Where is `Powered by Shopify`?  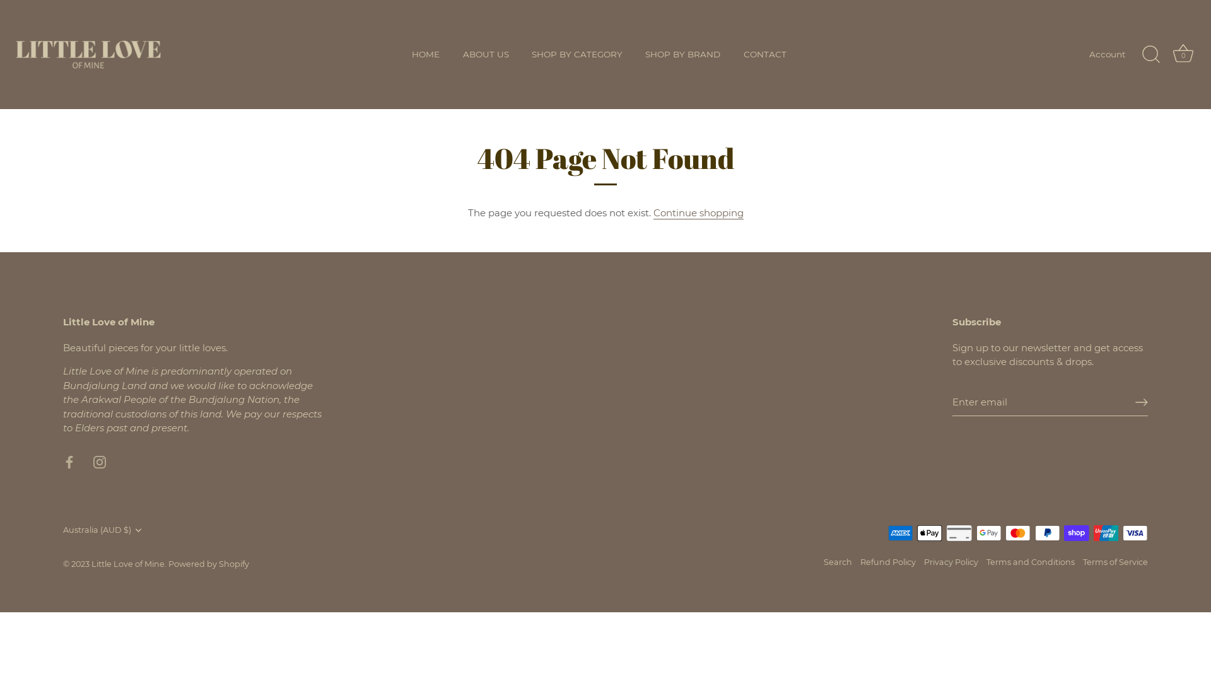 Powered by Shopify is located at coordinates (209, 564).